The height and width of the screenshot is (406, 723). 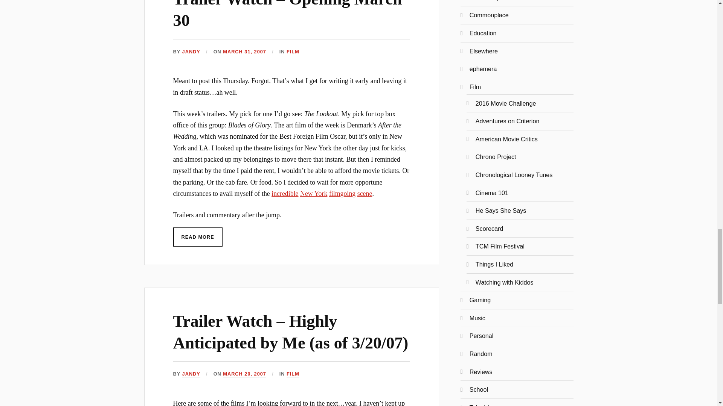 What do you see at coordinates (365, 193) in the screenshot?
I see `scene` at bounding box center [365, 193].